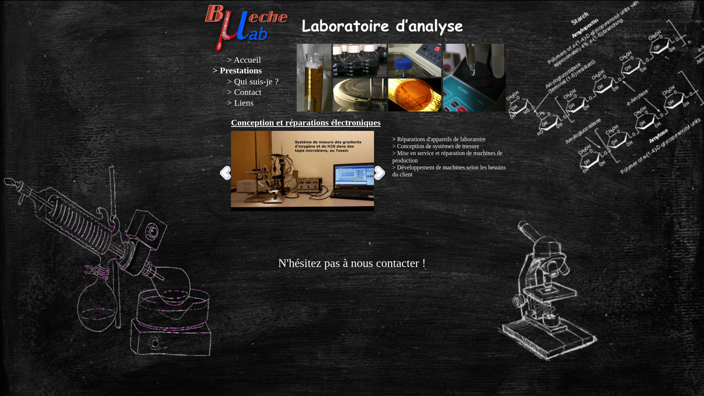 The width and height of the screenshot is (704, 396). Describe the element at coordinates (302, 171) in the screenshot. I see `20170711_085400.jpg` at that location.